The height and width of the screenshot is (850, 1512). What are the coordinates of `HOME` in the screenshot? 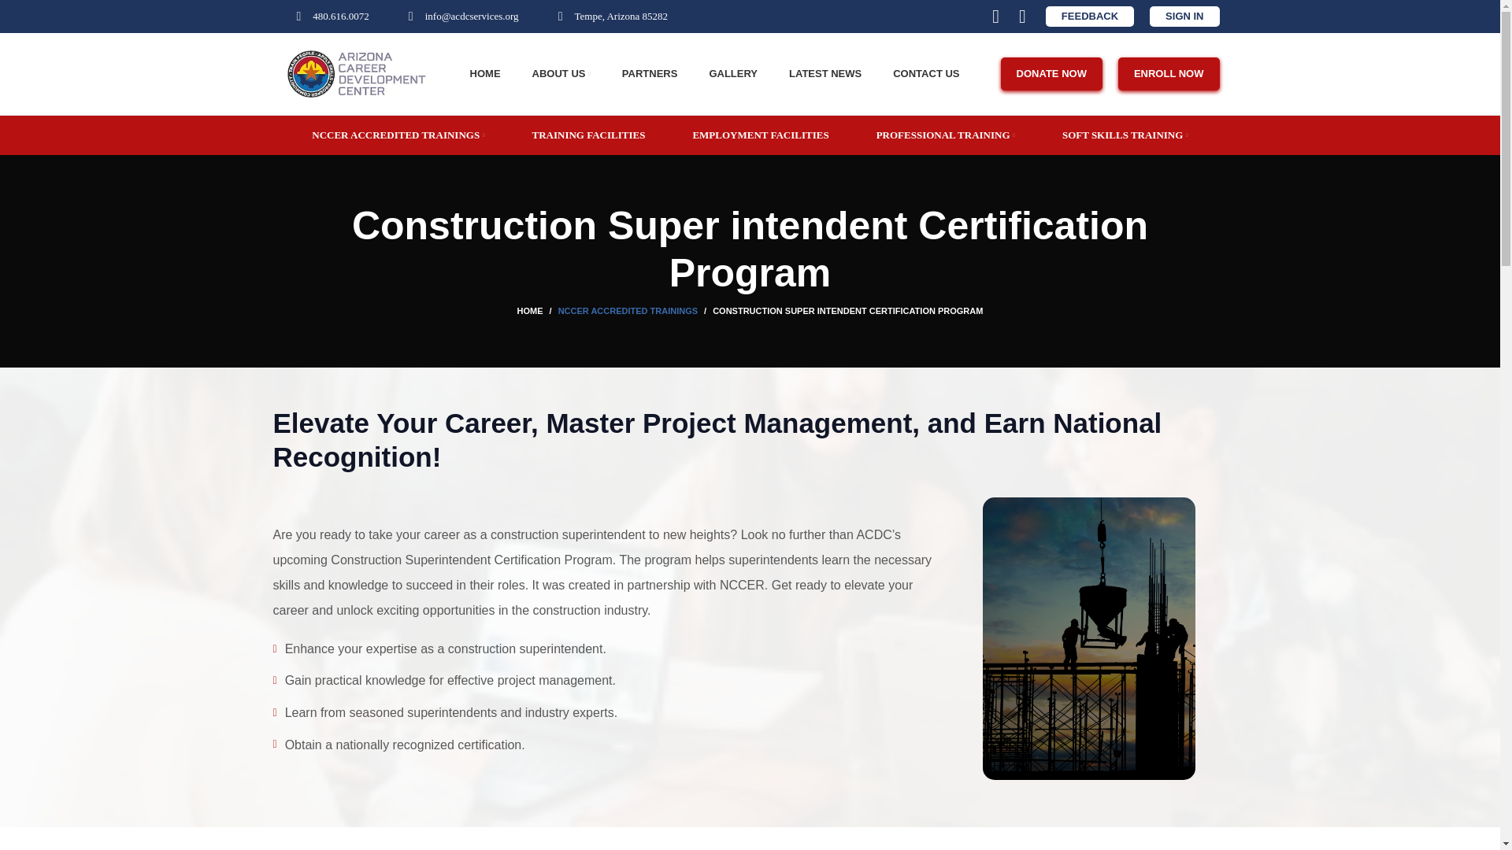 It's located at (485, 74).